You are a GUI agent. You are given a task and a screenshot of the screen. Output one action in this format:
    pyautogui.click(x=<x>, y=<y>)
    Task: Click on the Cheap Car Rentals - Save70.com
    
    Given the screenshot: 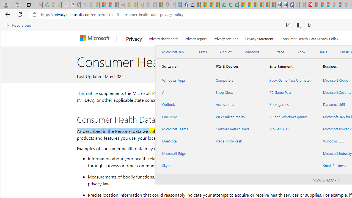 What is the action you would take?
    pyautogui.click(x=278, y=5)
    